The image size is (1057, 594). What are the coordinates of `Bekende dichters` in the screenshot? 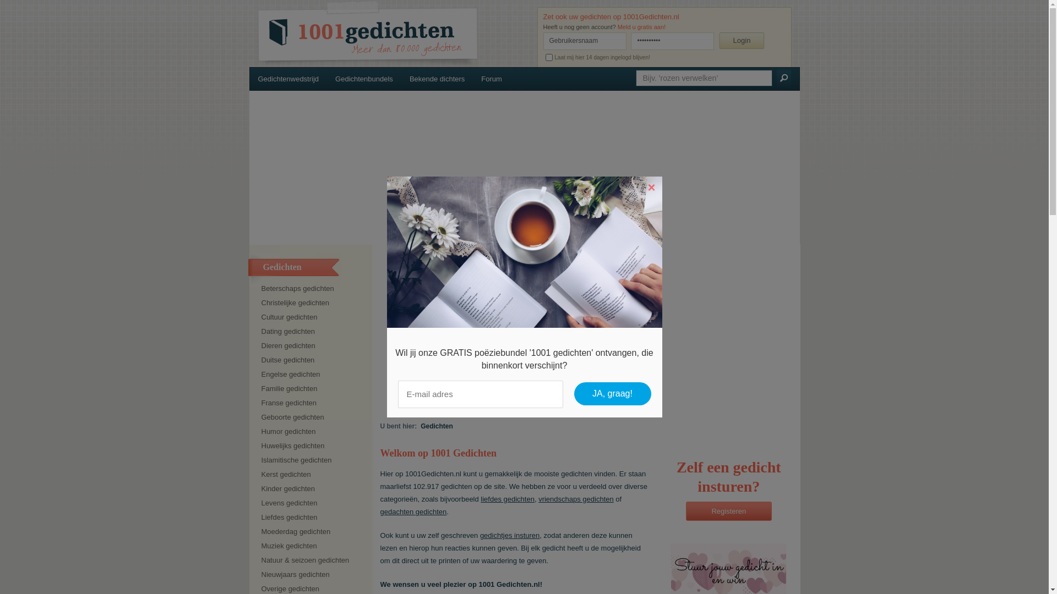 It's located at (437, 79).